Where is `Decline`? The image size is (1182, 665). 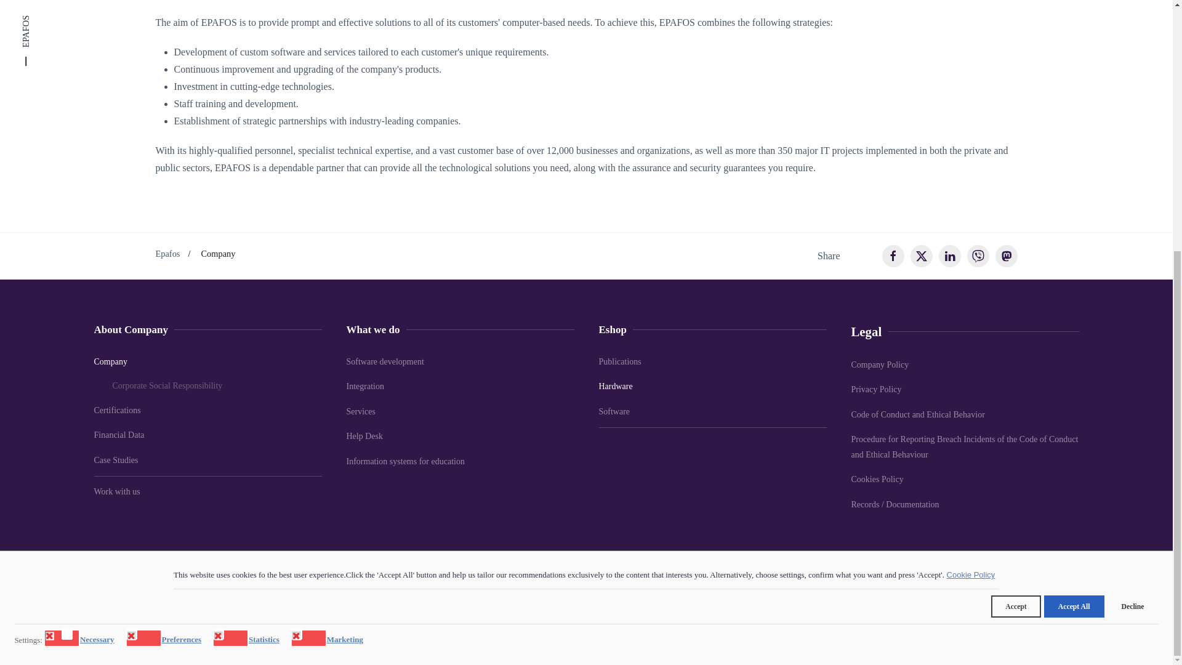 Decline is located at coordinates (1133, 209).